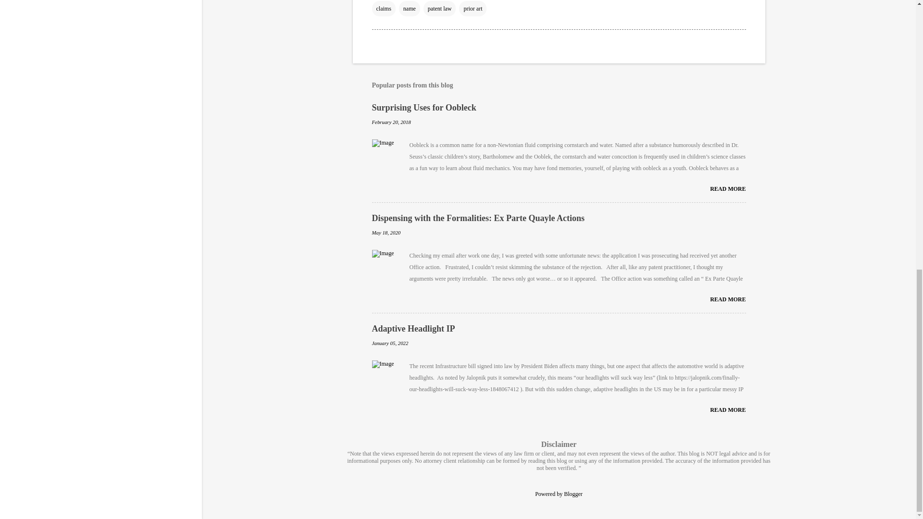 The image size is (923, 519). Describe the element at coordinates (728, 188) in the screenshot. I see `READ MORE` at that location.